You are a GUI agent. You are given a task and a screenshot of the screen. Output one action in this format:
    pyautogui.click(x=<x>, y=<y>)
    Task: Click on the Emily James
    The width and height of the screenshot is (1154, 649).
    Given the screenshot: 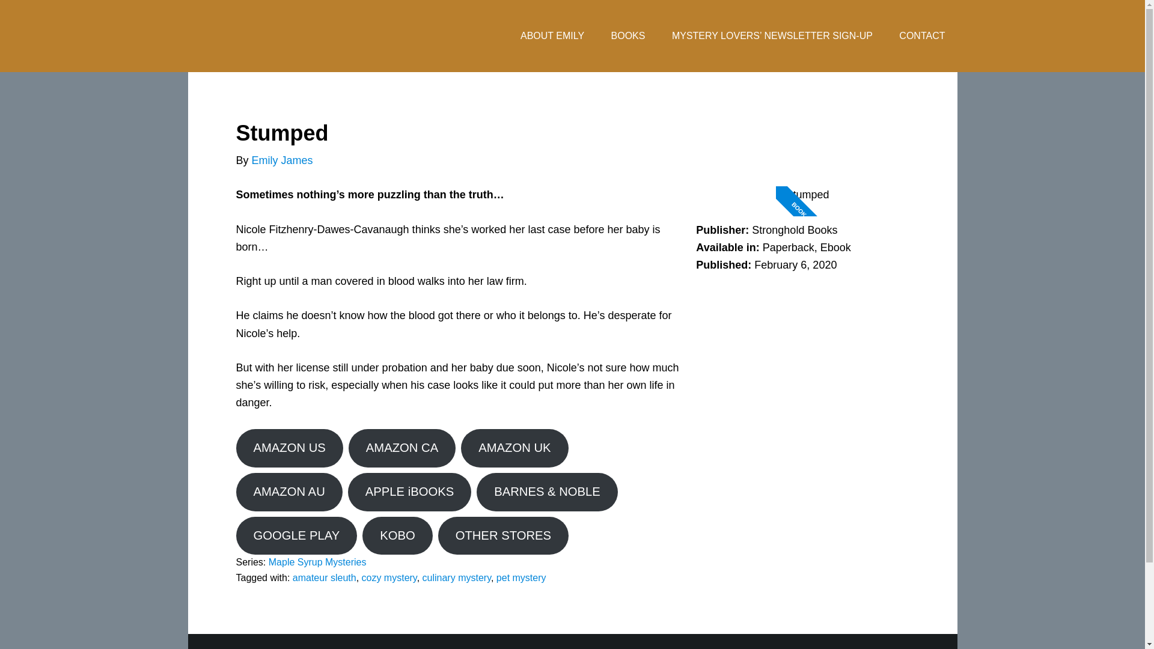 What is the action you would take?
    pyautogui.click(x=282, y=160)
    